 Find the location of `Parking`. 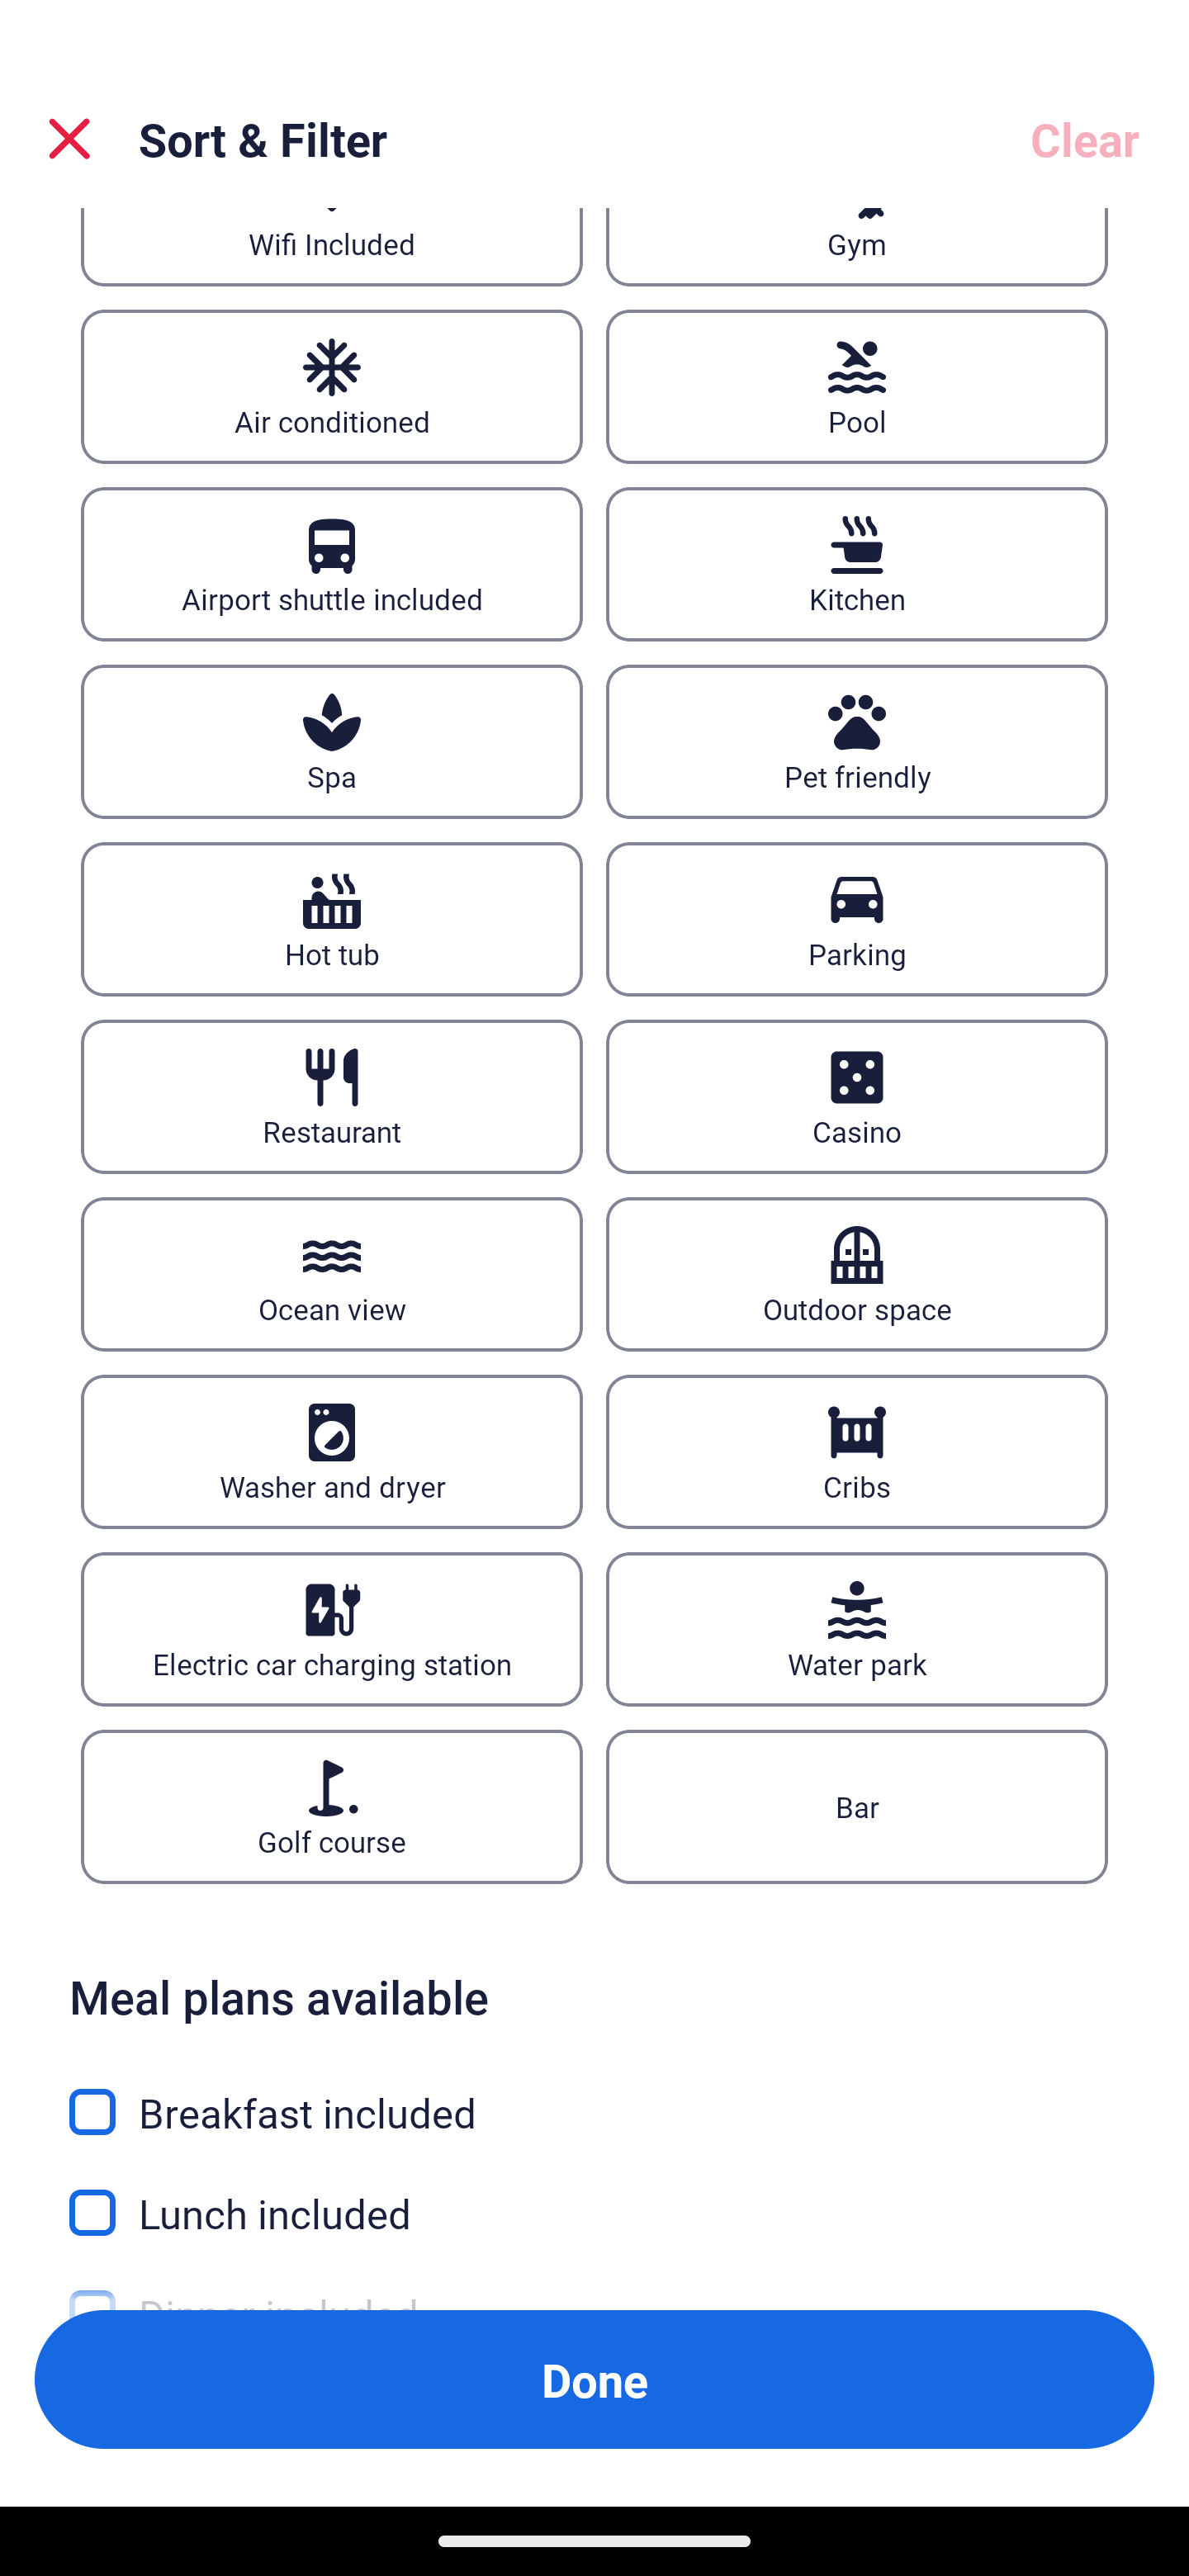

Parking is located at coordinates (857, 920).